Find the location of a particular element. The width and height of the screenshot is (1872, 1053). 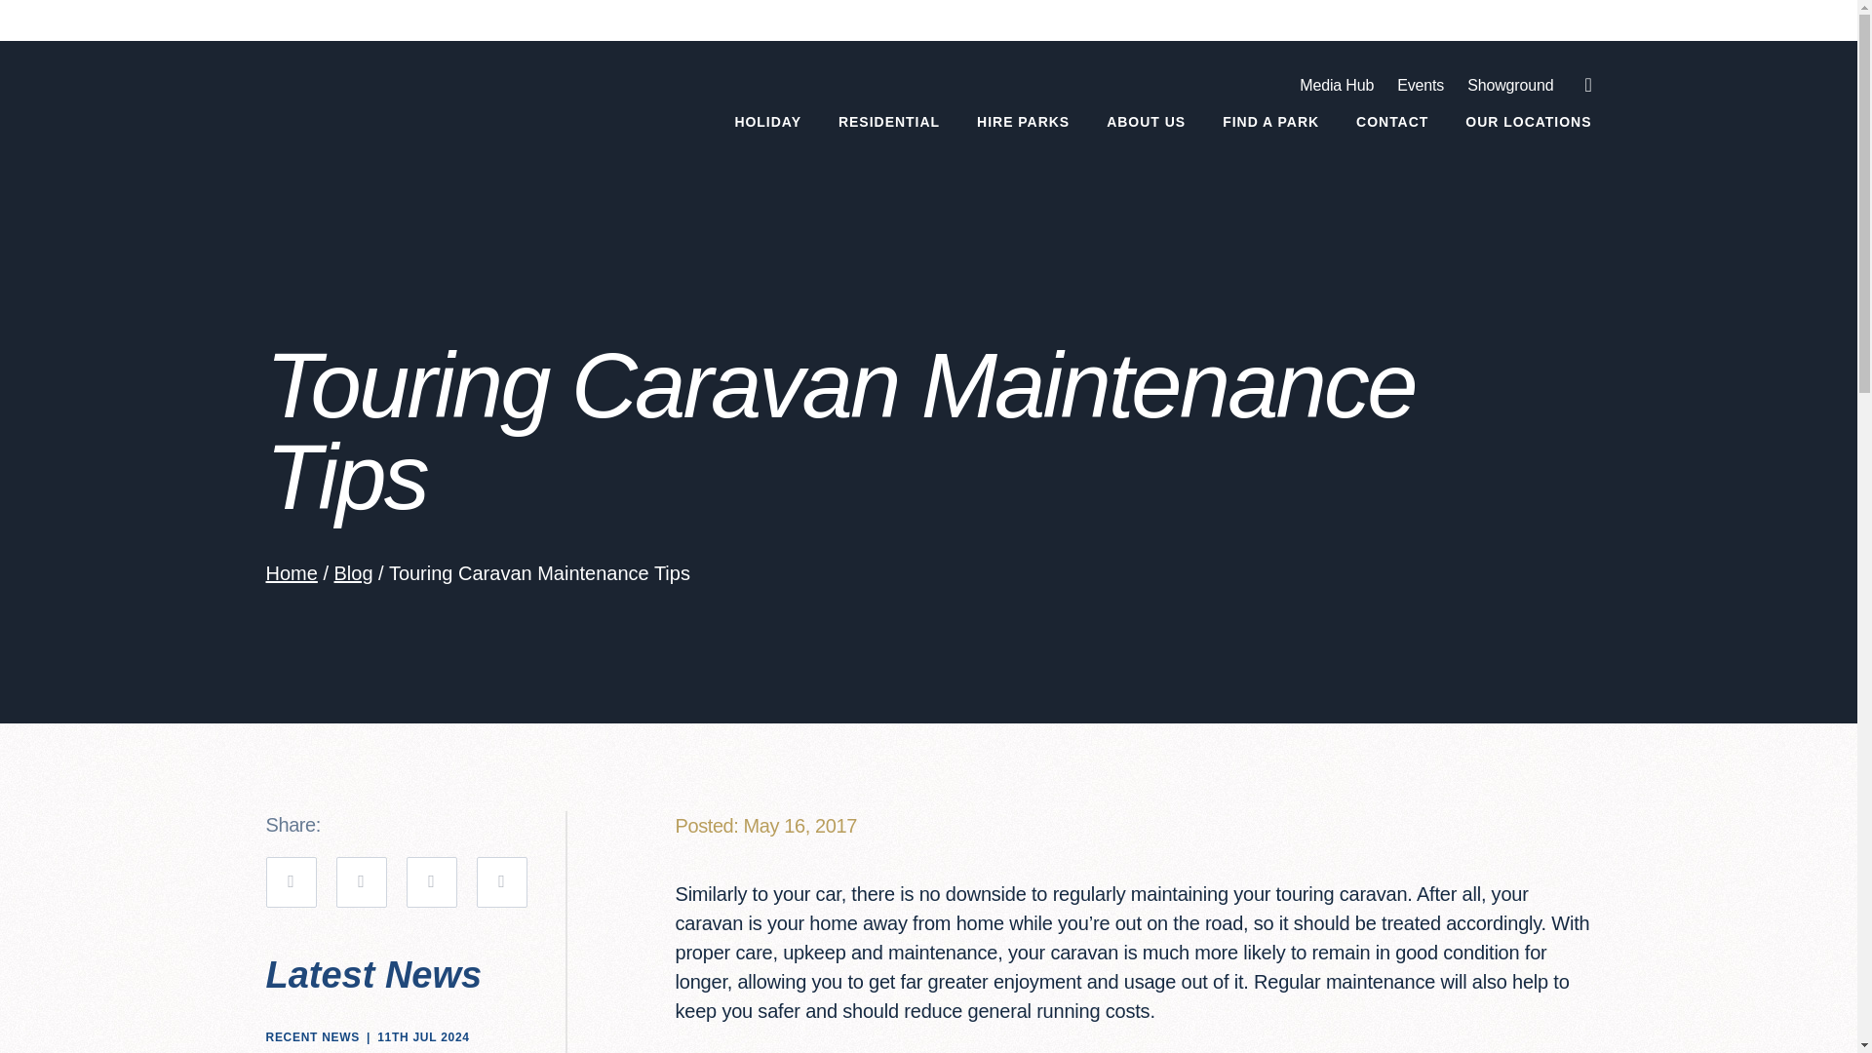

Showground is located at coordinates (1510, 85).